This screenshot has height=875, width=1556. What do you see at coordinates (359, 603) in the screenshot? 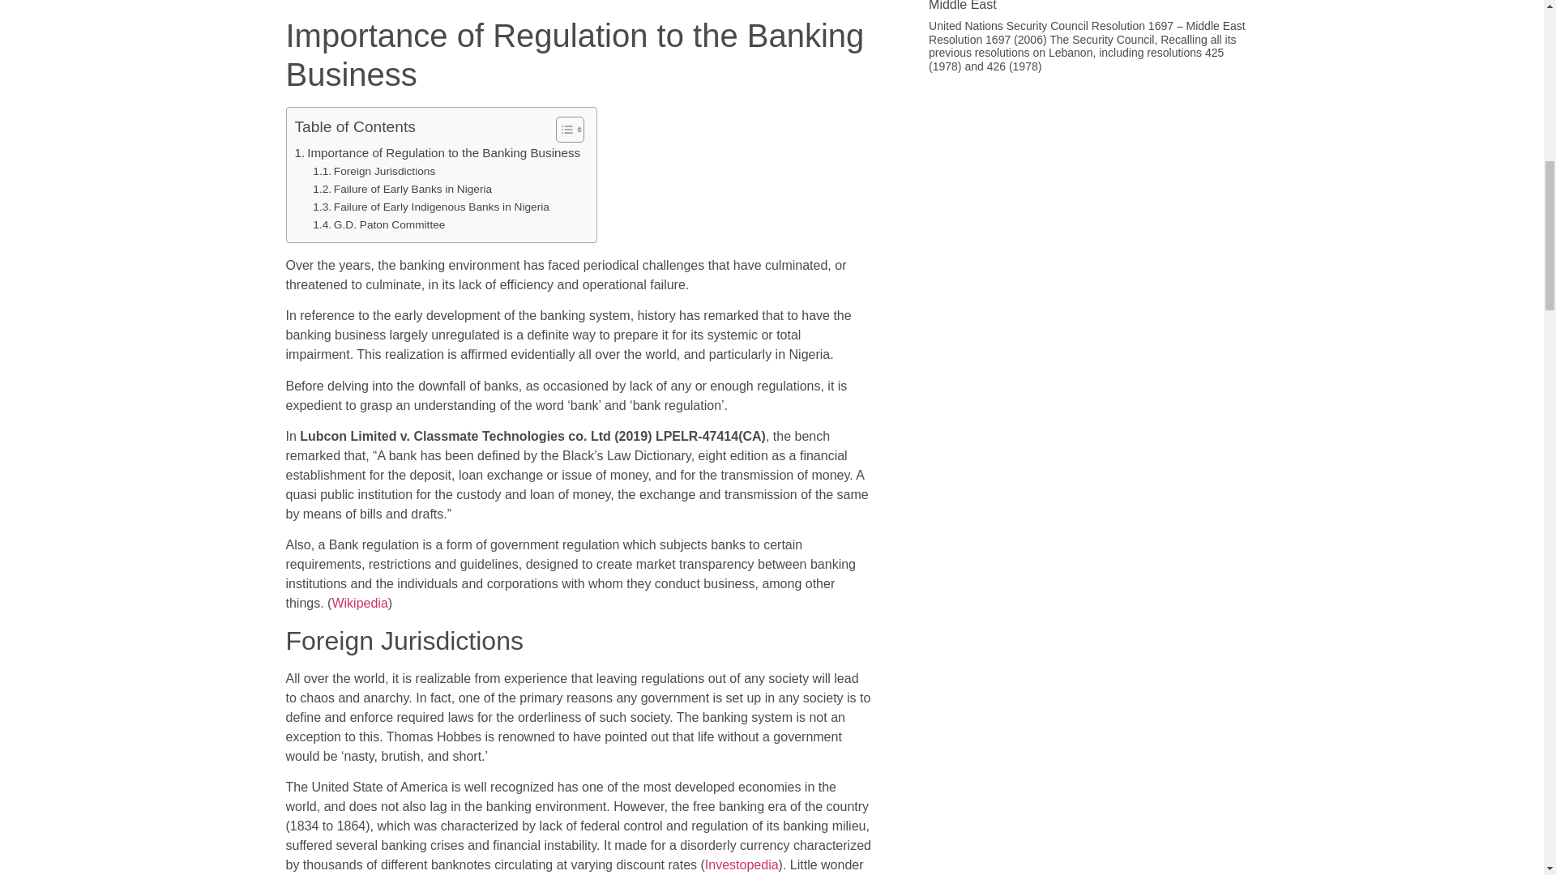
I see `Wikipedia` at bounding box center [359, 603].